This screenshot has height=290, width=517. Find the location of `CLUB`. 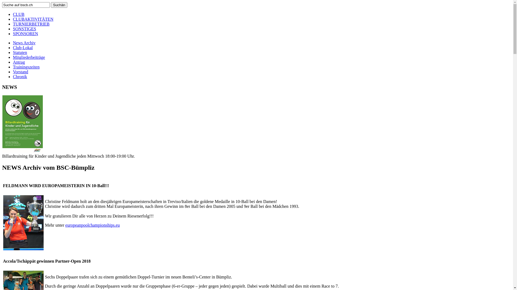

CLUB is located at coordinates (19, 15).